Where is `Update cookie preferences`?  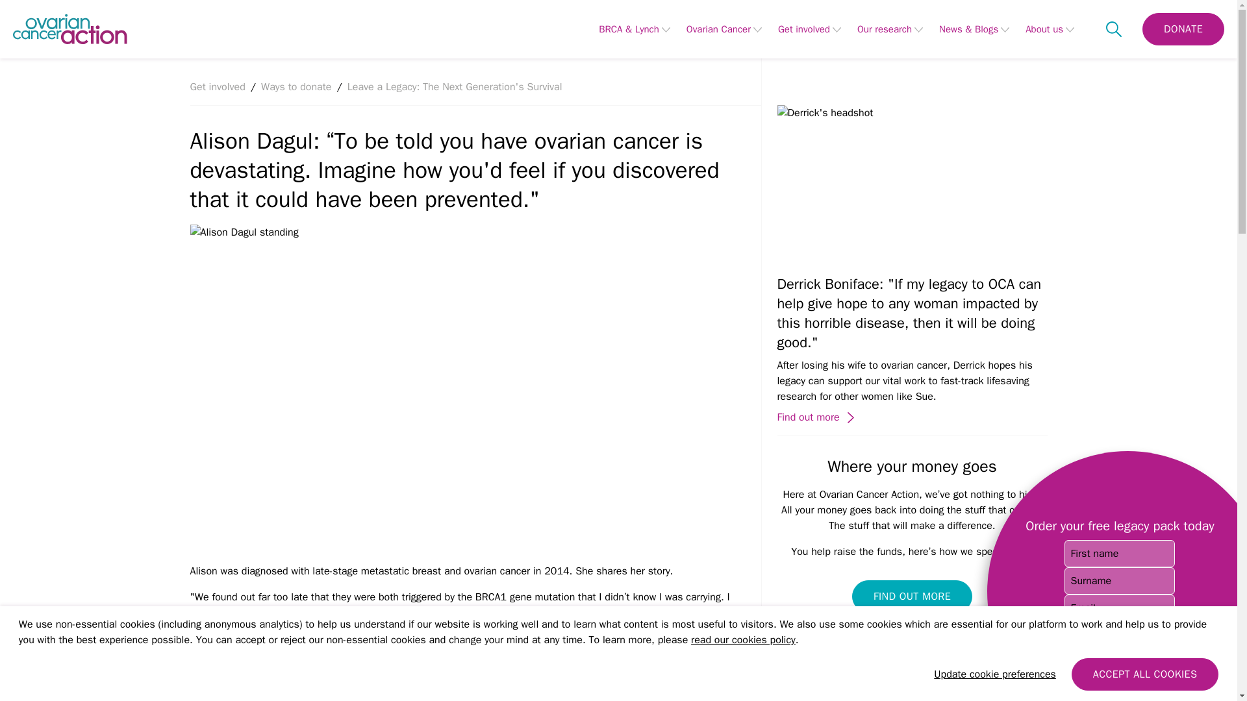
Update cookie preferences is located at coordinates (995, 674).